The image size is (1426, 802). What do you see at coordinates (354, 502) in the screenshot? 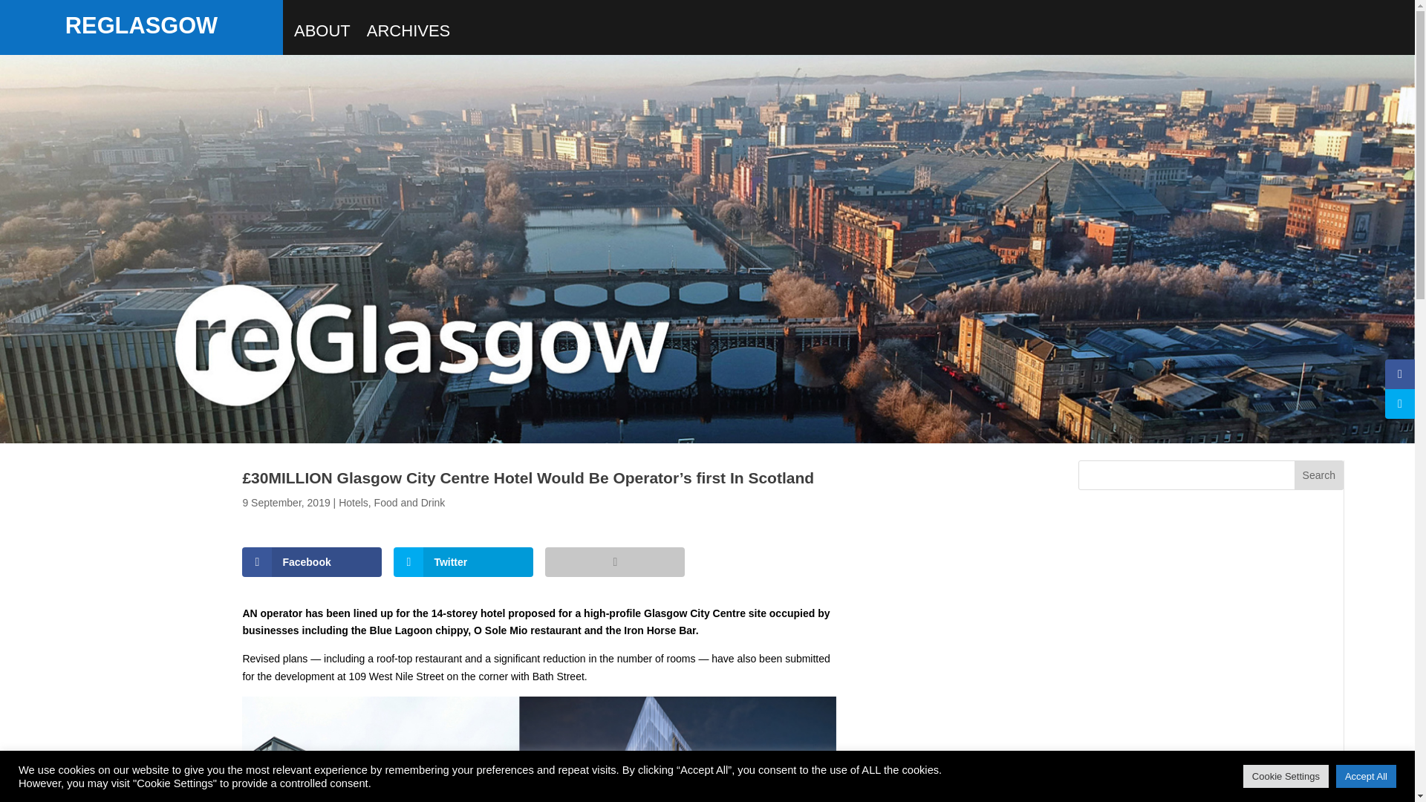
I see `Hotels` at bounding box center [354, 502].